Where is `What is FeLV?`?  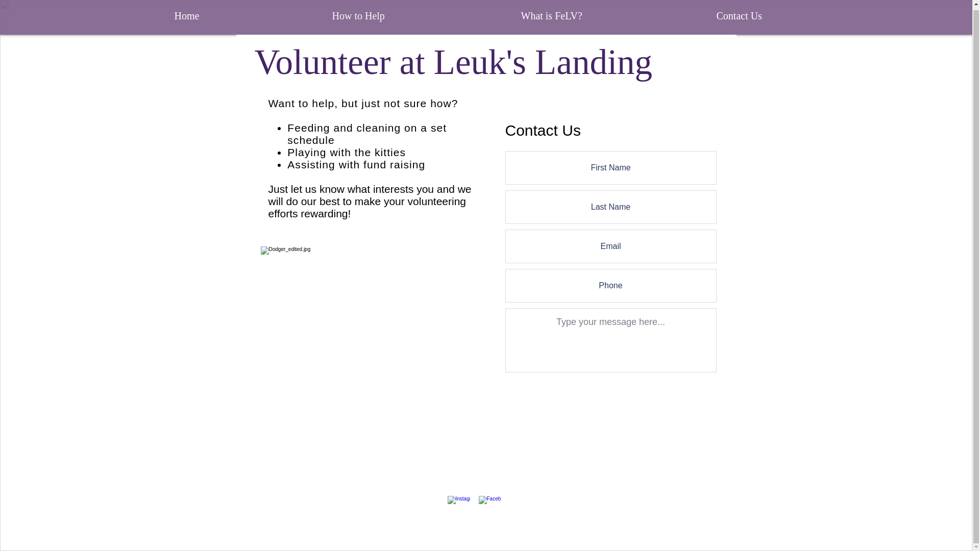 What is FeLV? is located at coordinates (611, 16).